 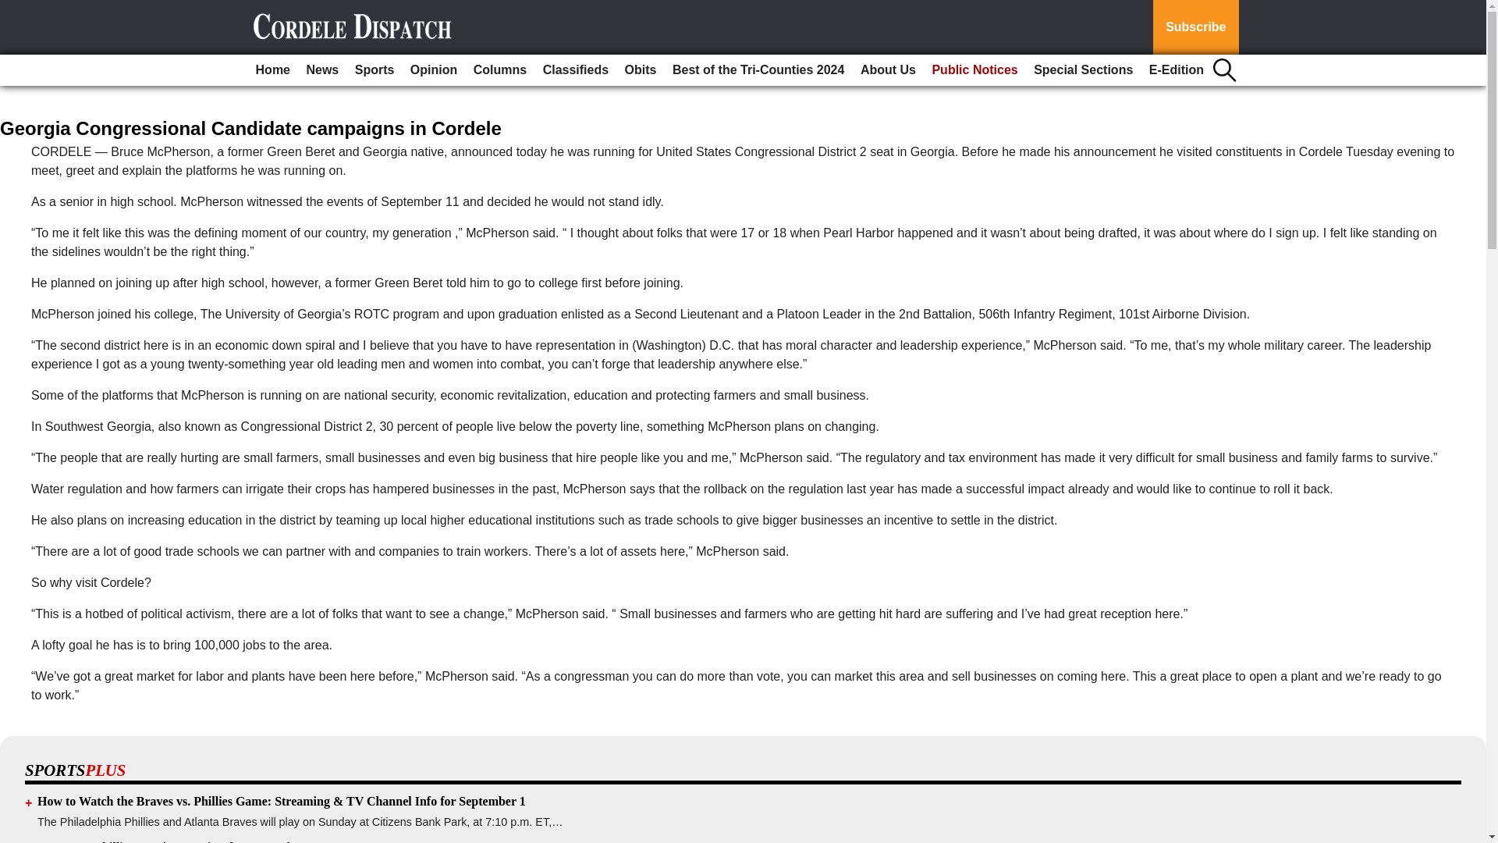 I want to click on About Us, so click(x=888, y=70).